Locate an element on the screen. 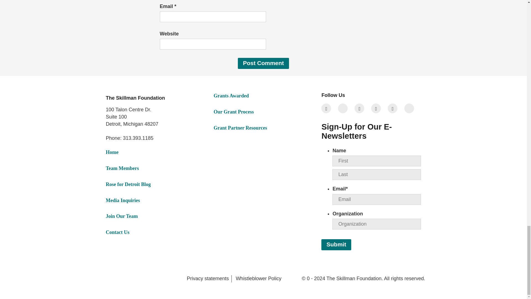  Post Comment is located at coordinates (263, 63).